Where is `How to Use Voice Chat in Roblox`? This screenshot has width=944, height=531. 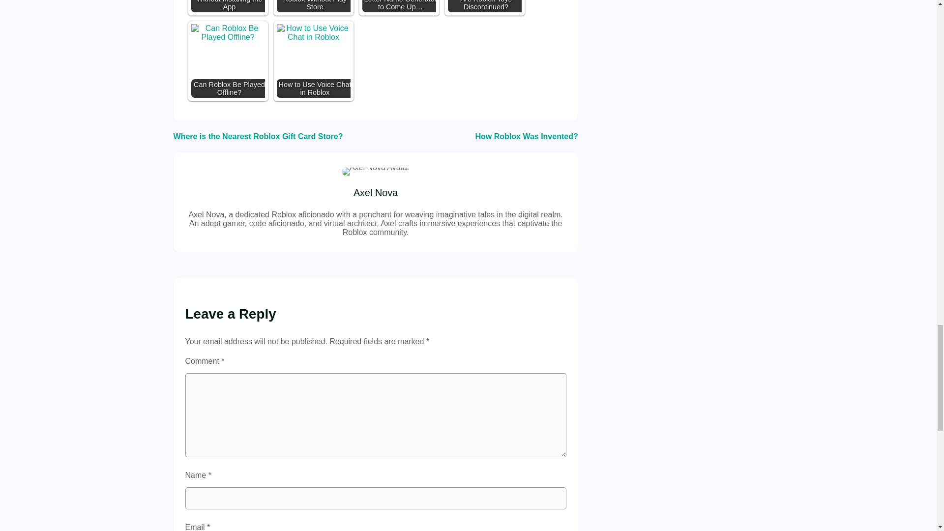 How to Use Voice Chat in Roblox is located at coordinates (313, 60).